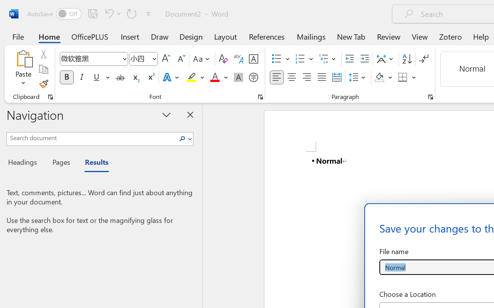 The height and width of the screenshot is (308, 494). Describe the element at coordinates (306, 77) in the screenshot. I see `Align Right` at that location.